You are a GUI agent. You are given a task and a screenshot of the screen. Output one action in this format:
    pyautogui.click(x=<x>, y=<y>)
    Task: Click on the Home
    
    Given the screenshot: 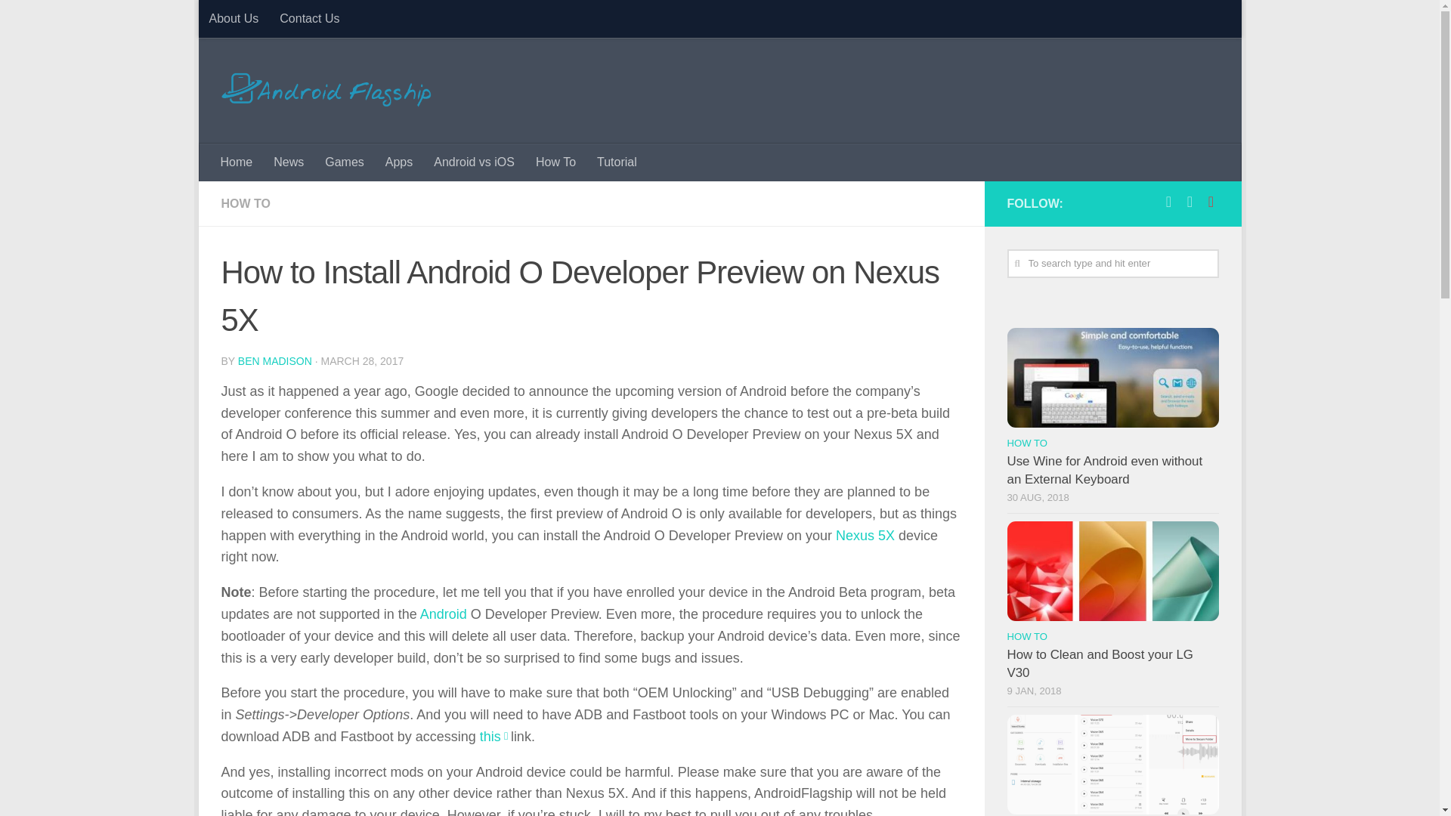 What is the action you would take?
    pyautogui.click(x=237, y=162)
    